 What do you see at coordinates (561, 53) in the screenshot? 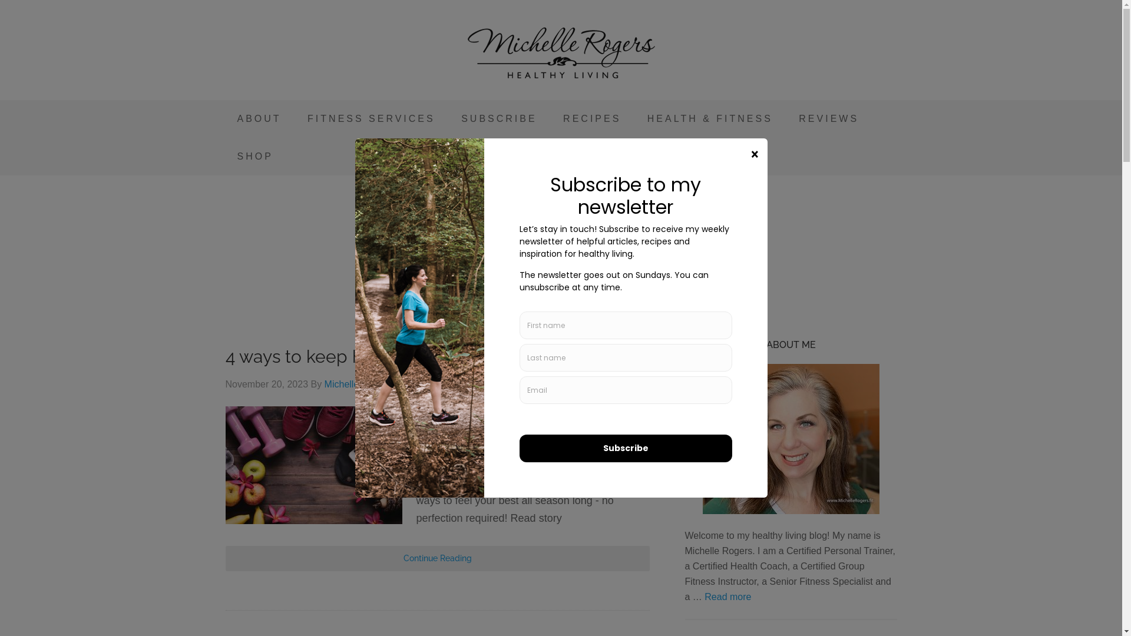
I see `Michelle Rogers Healthy Living Blog` at bounding box center [561, 53].